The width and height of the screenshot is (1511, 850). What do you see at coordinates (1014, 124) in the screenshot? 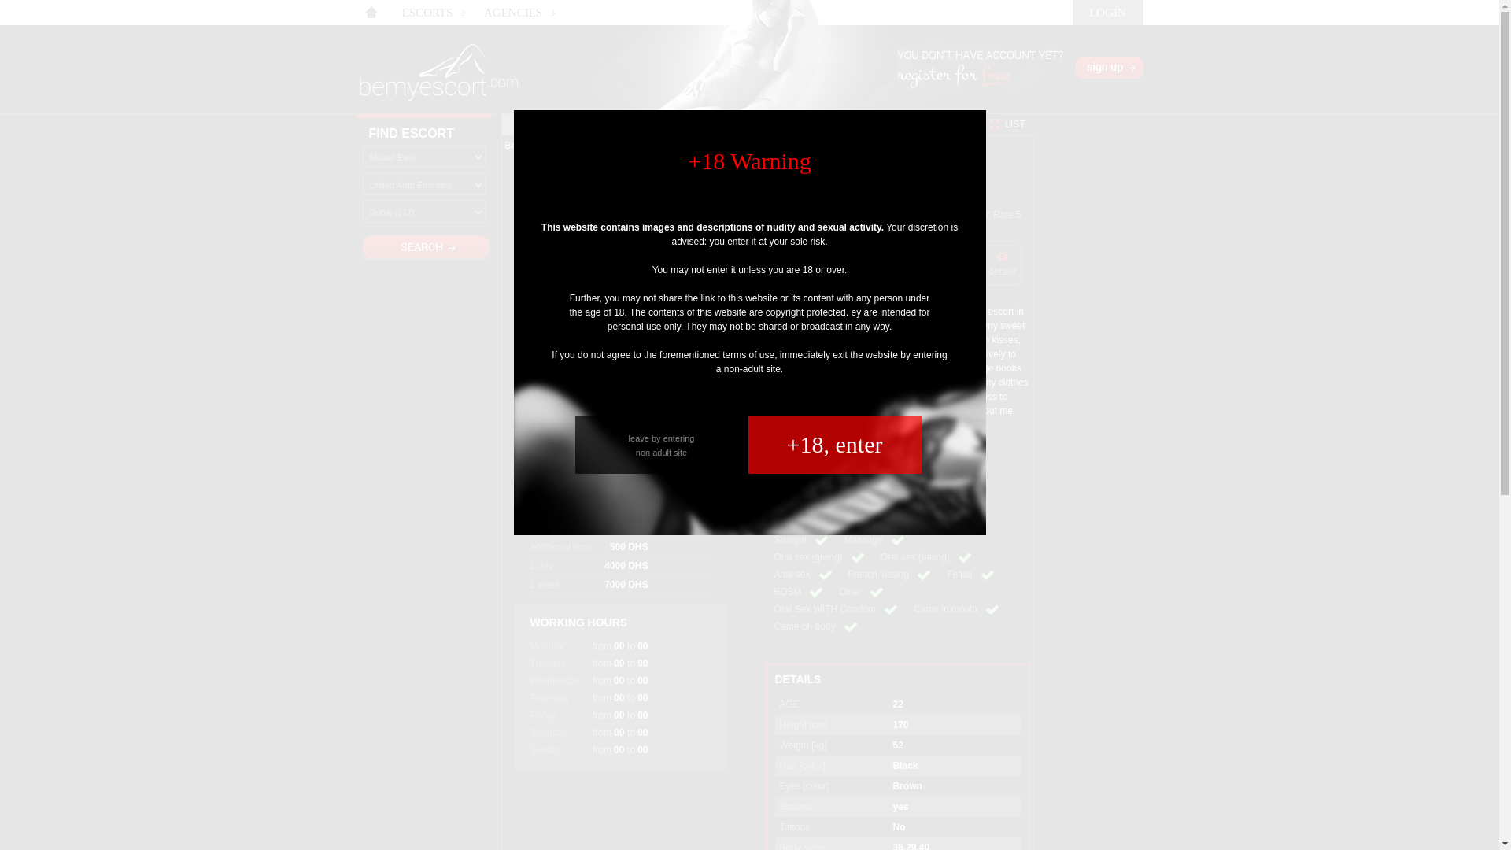
I see `LIST` at bounding box center [1014, 124].